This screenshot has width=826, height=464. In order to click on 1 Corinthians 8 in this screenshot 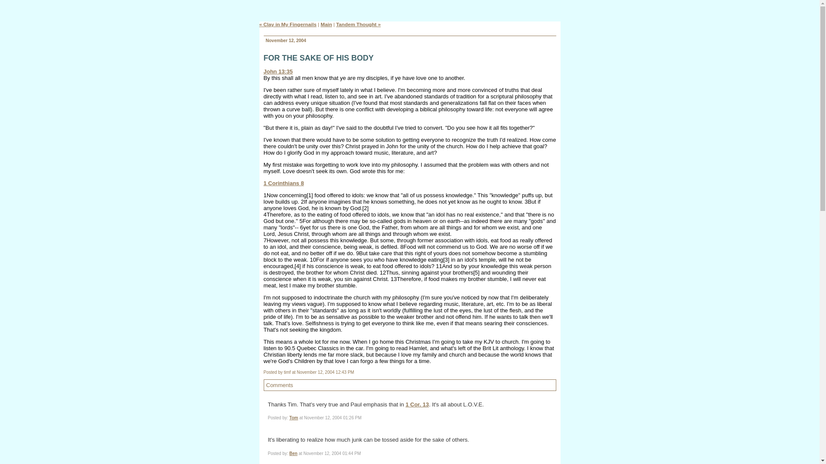, I will do `click(284, 183)`.